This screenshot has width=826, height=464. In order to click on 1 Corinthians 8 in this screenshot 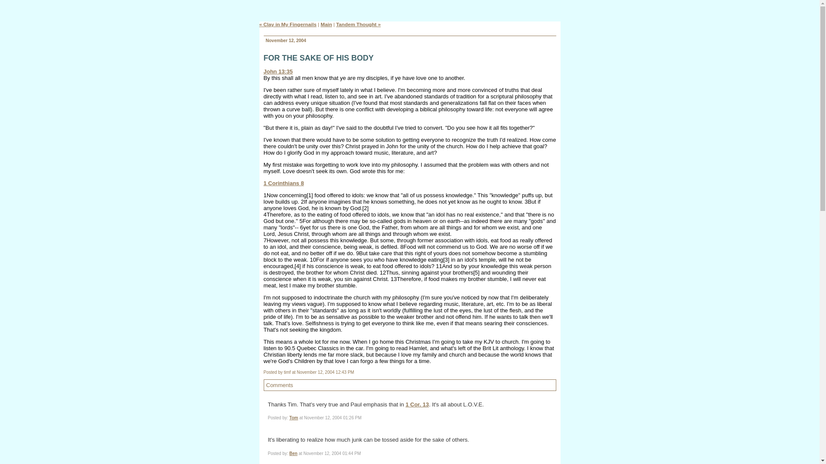, I will do `click(284, 183)`.